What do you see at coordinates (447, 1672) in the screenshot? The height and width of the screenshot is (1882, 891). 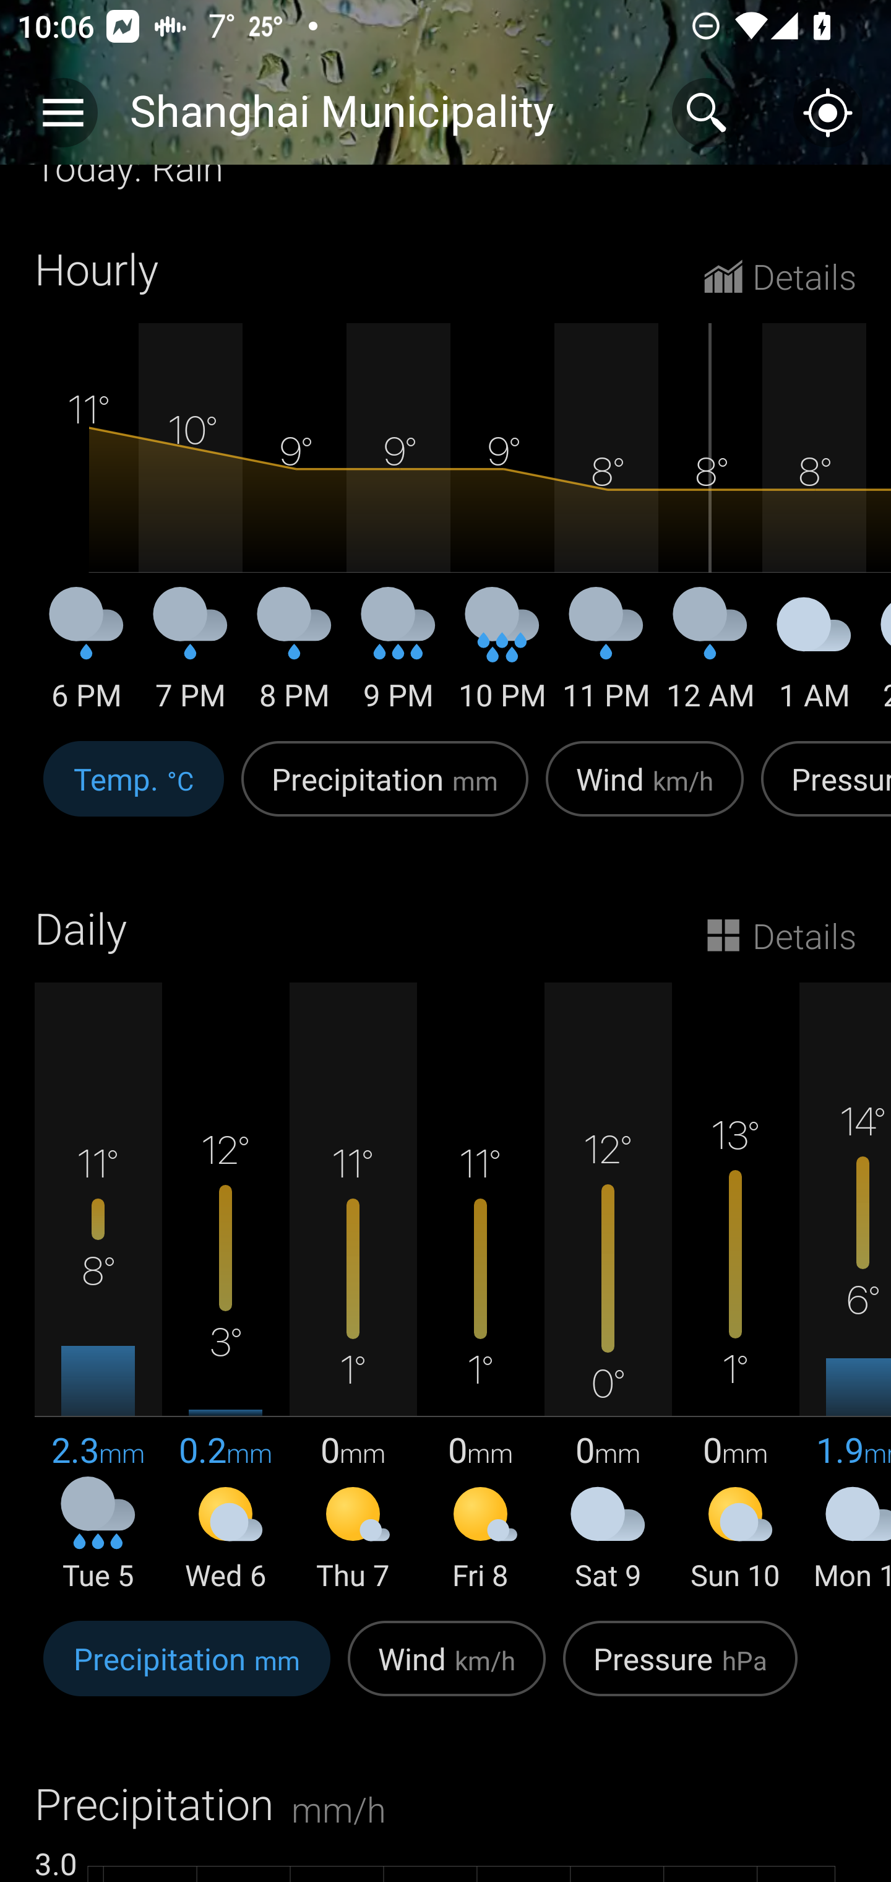 I see `Wind km/h` at bounding box center [447, 1672].